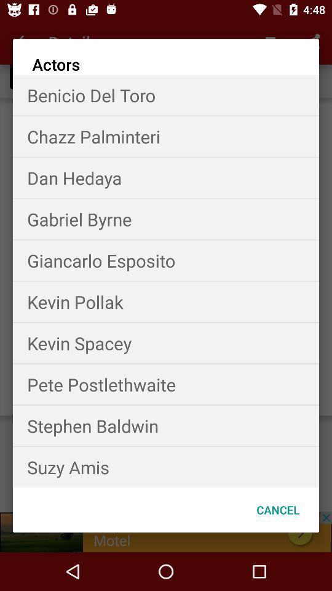 Image resolution: width=332 pixels, height=591 pixels. Describe the element at coordinates (166, 343) in the screenshot. I see `turn off item above    pete postlethwaite icon` at that location.